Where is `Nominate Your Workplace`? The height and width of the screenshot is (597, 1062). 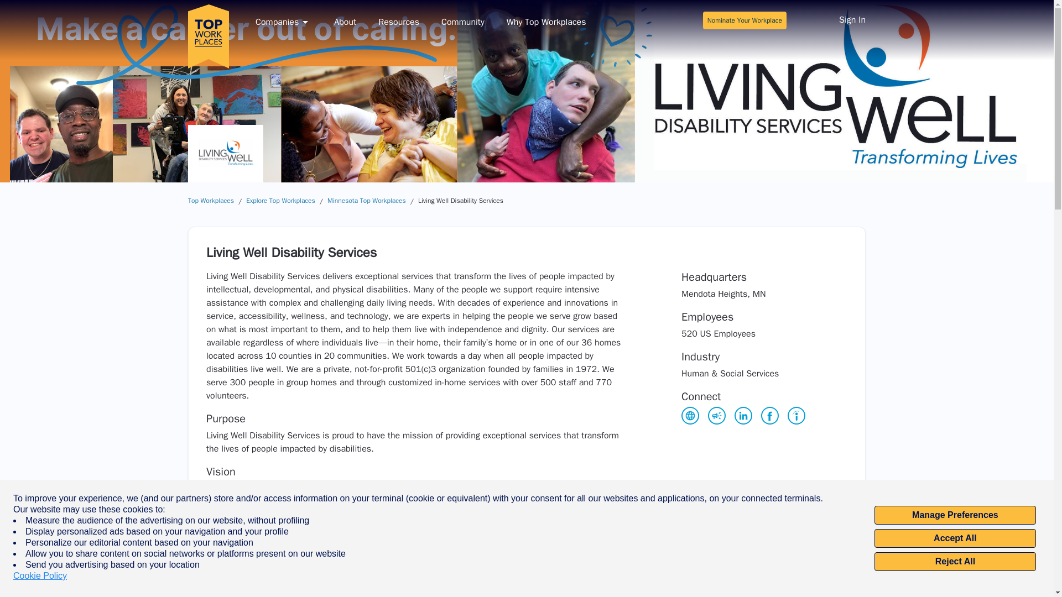
Nominate Your Workplace is located at coordinates (745, 20).